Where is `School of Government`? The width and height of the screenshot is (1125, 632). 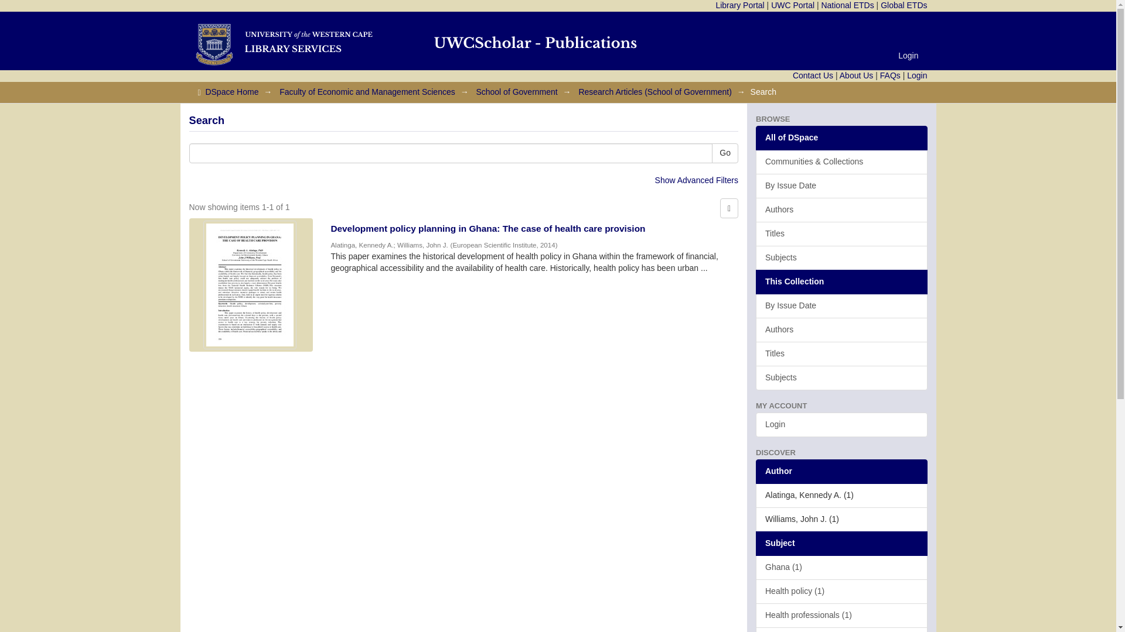
School of Government is located at coordinates (516, 92).